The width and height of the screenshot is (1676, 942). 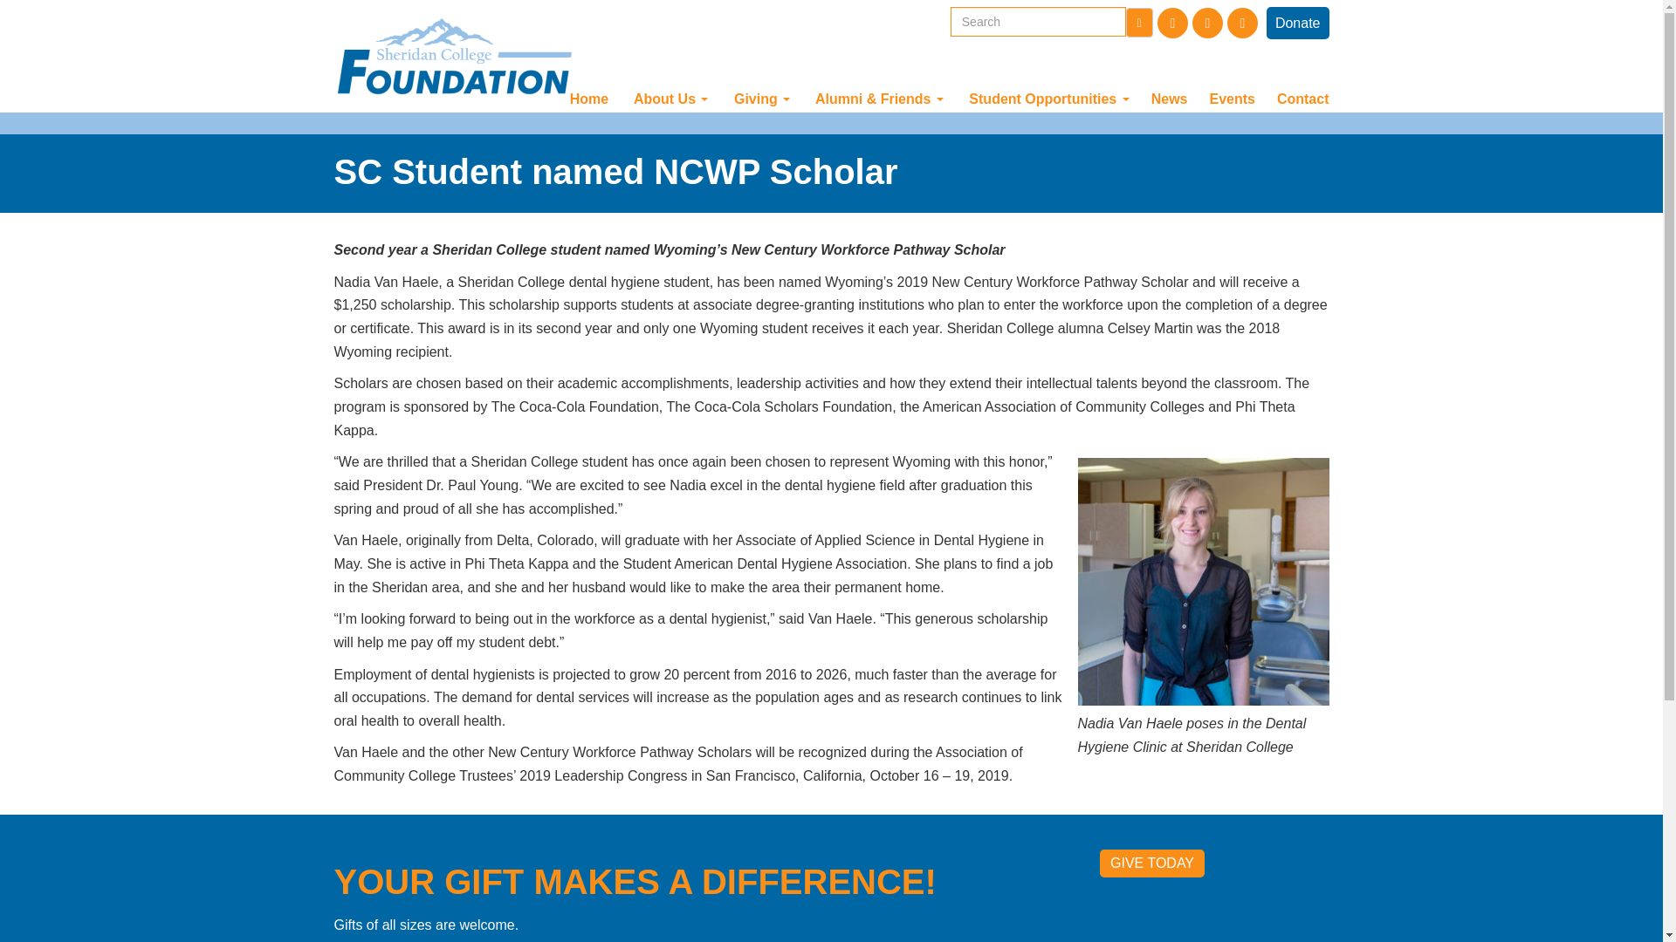 What do you see at coordinates (1049, 99) in the screenshot?
I see ` Student Opportunities` at bounding box center [1049, 99].